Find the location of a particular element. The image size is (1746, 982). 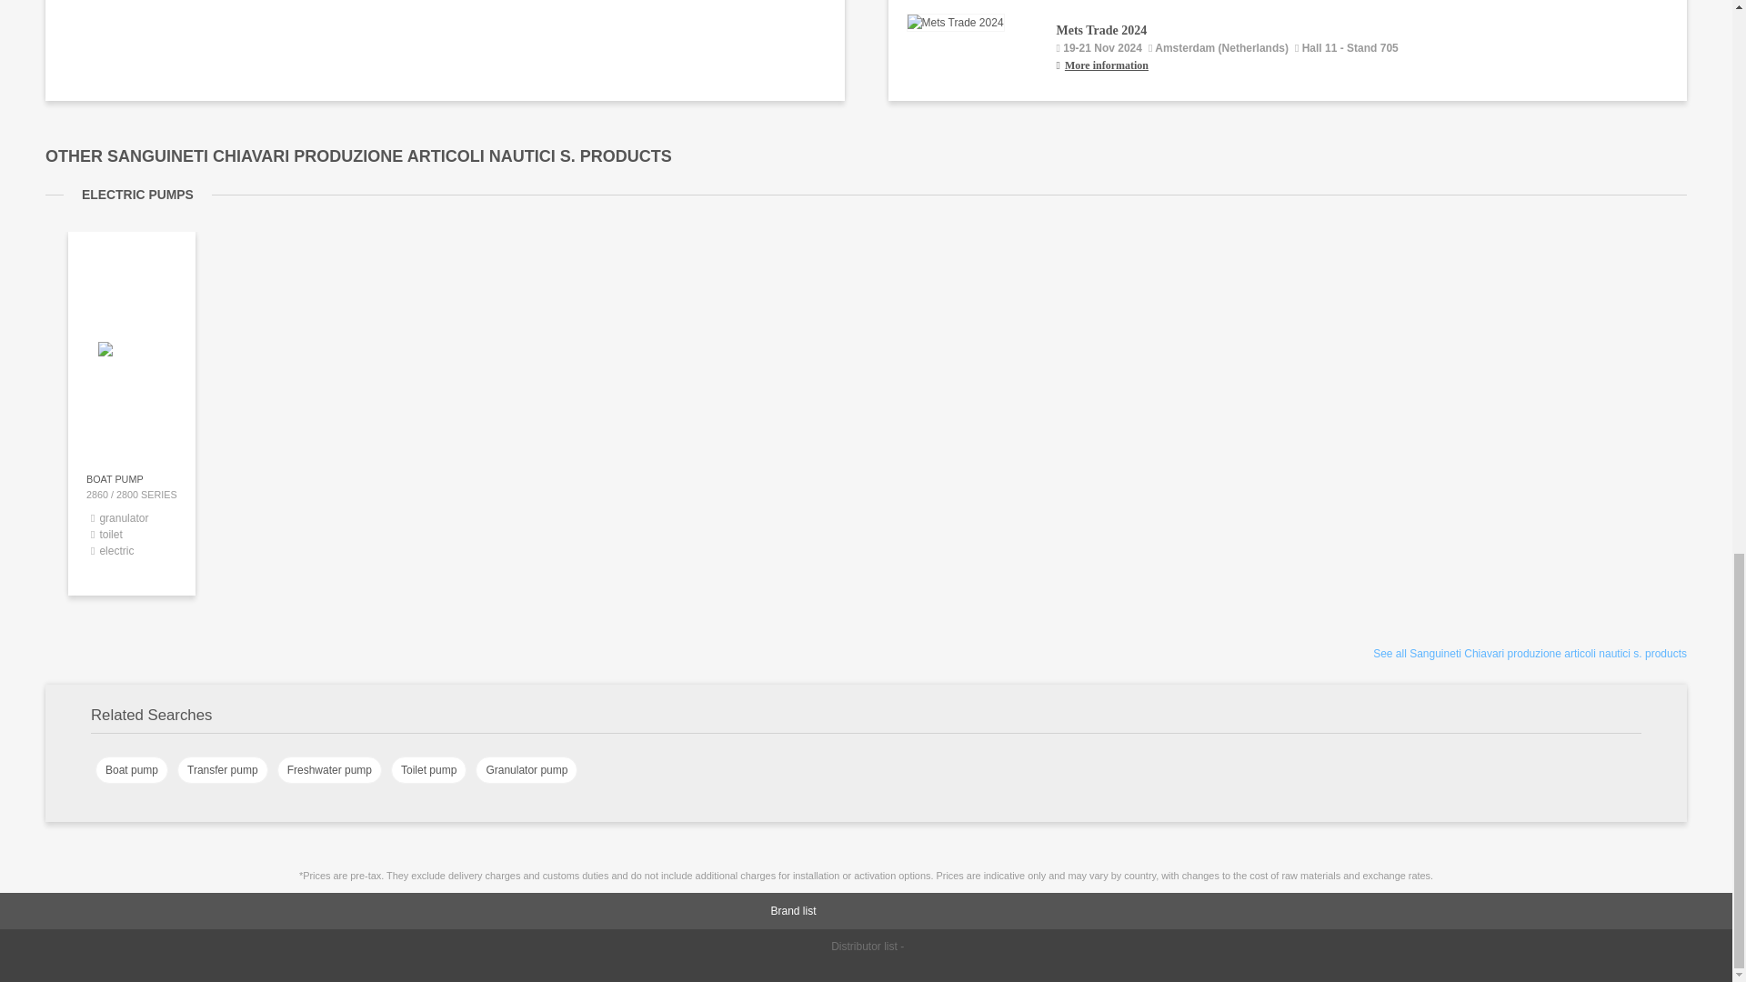

More information is located at coordinates (1362, 65).